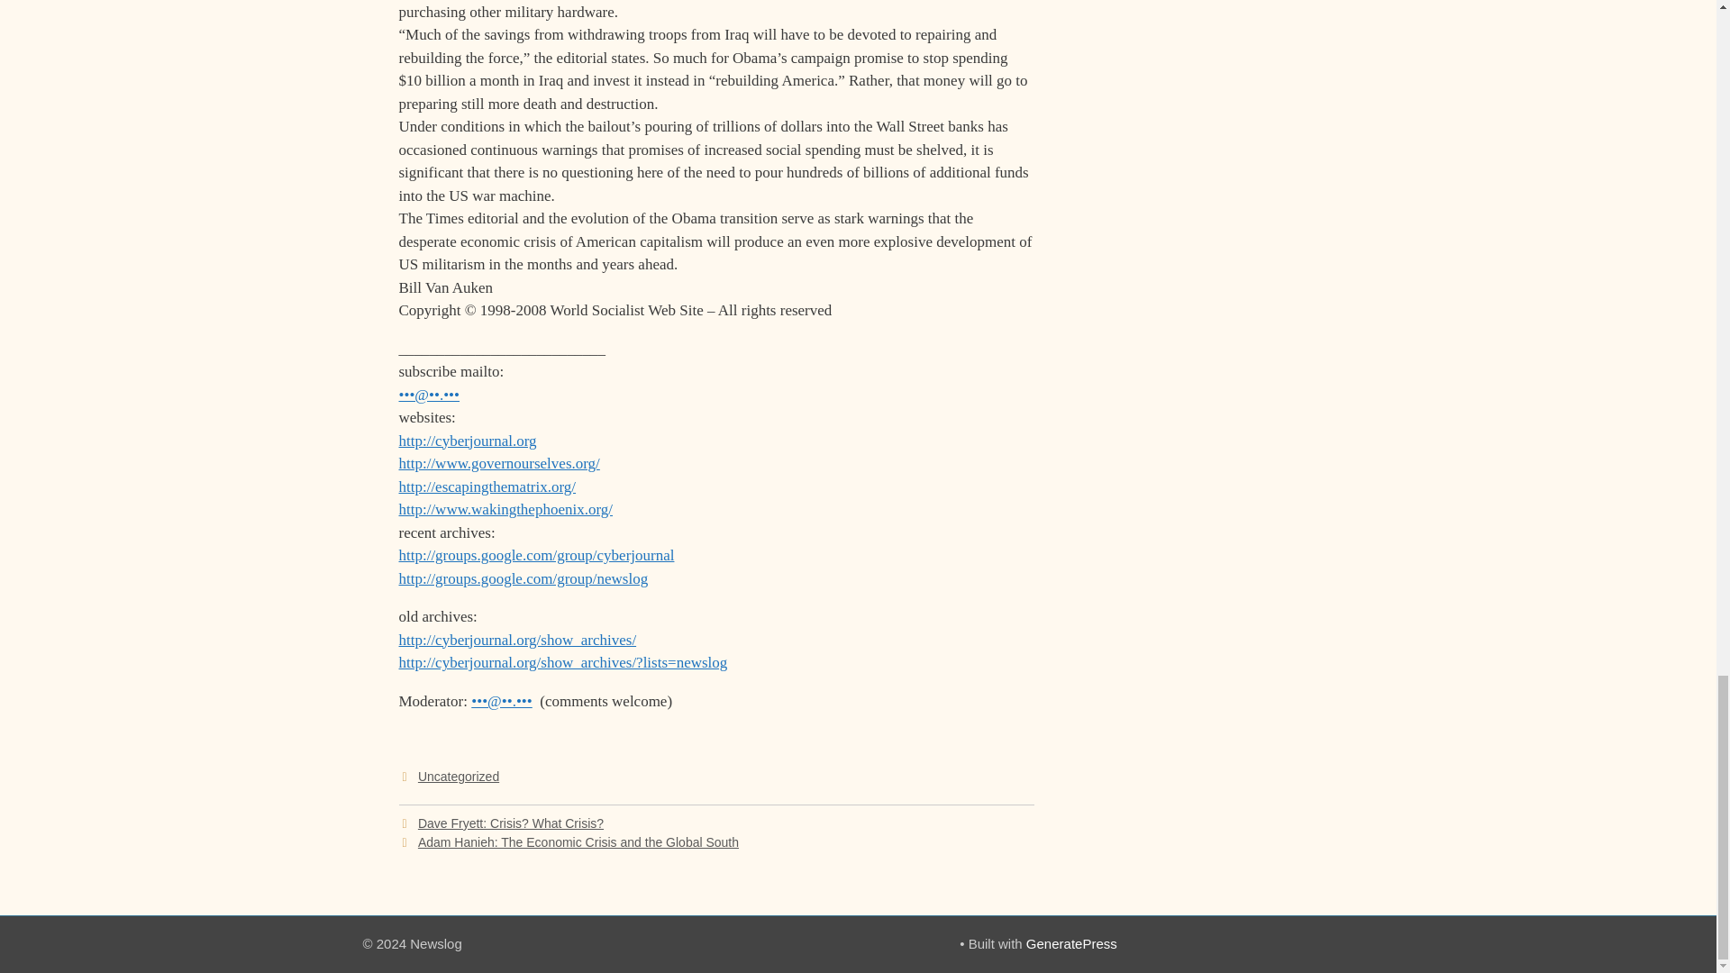 The height and width of the screenshot is (973, 1730). Describe the element at coordinates (459, 777) in the screenshot. I see `Uncategorized` at that location.